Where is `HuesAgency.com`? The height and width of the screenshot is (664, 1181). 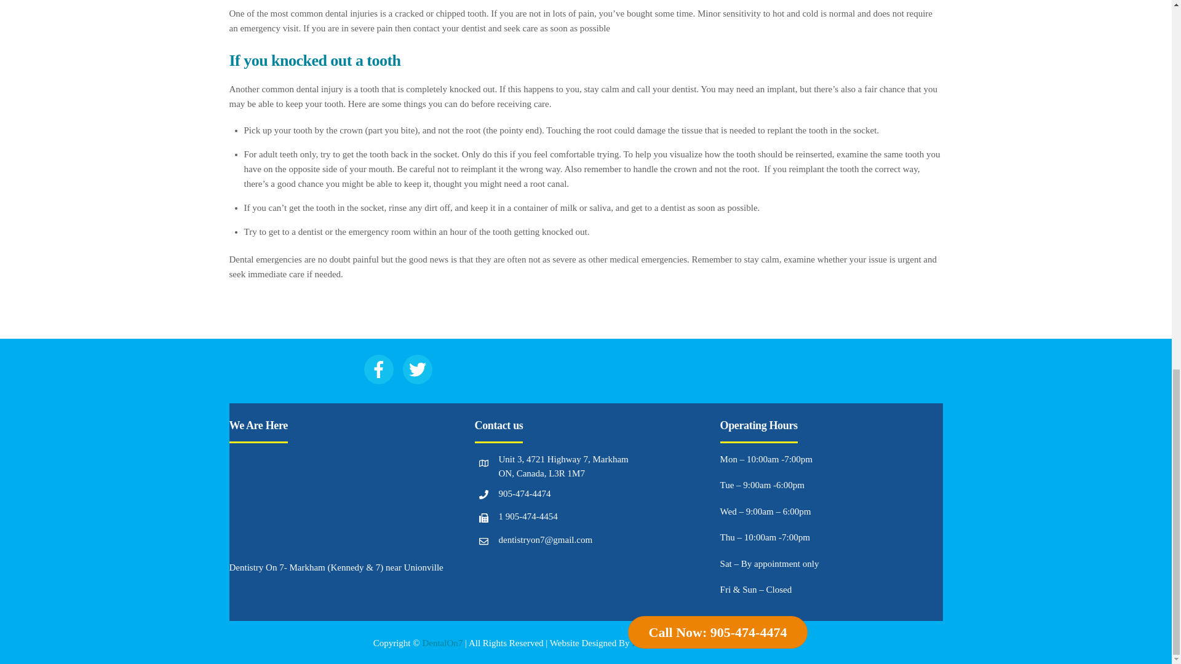
HuesAgency.com is located at coordinates (664, 643).